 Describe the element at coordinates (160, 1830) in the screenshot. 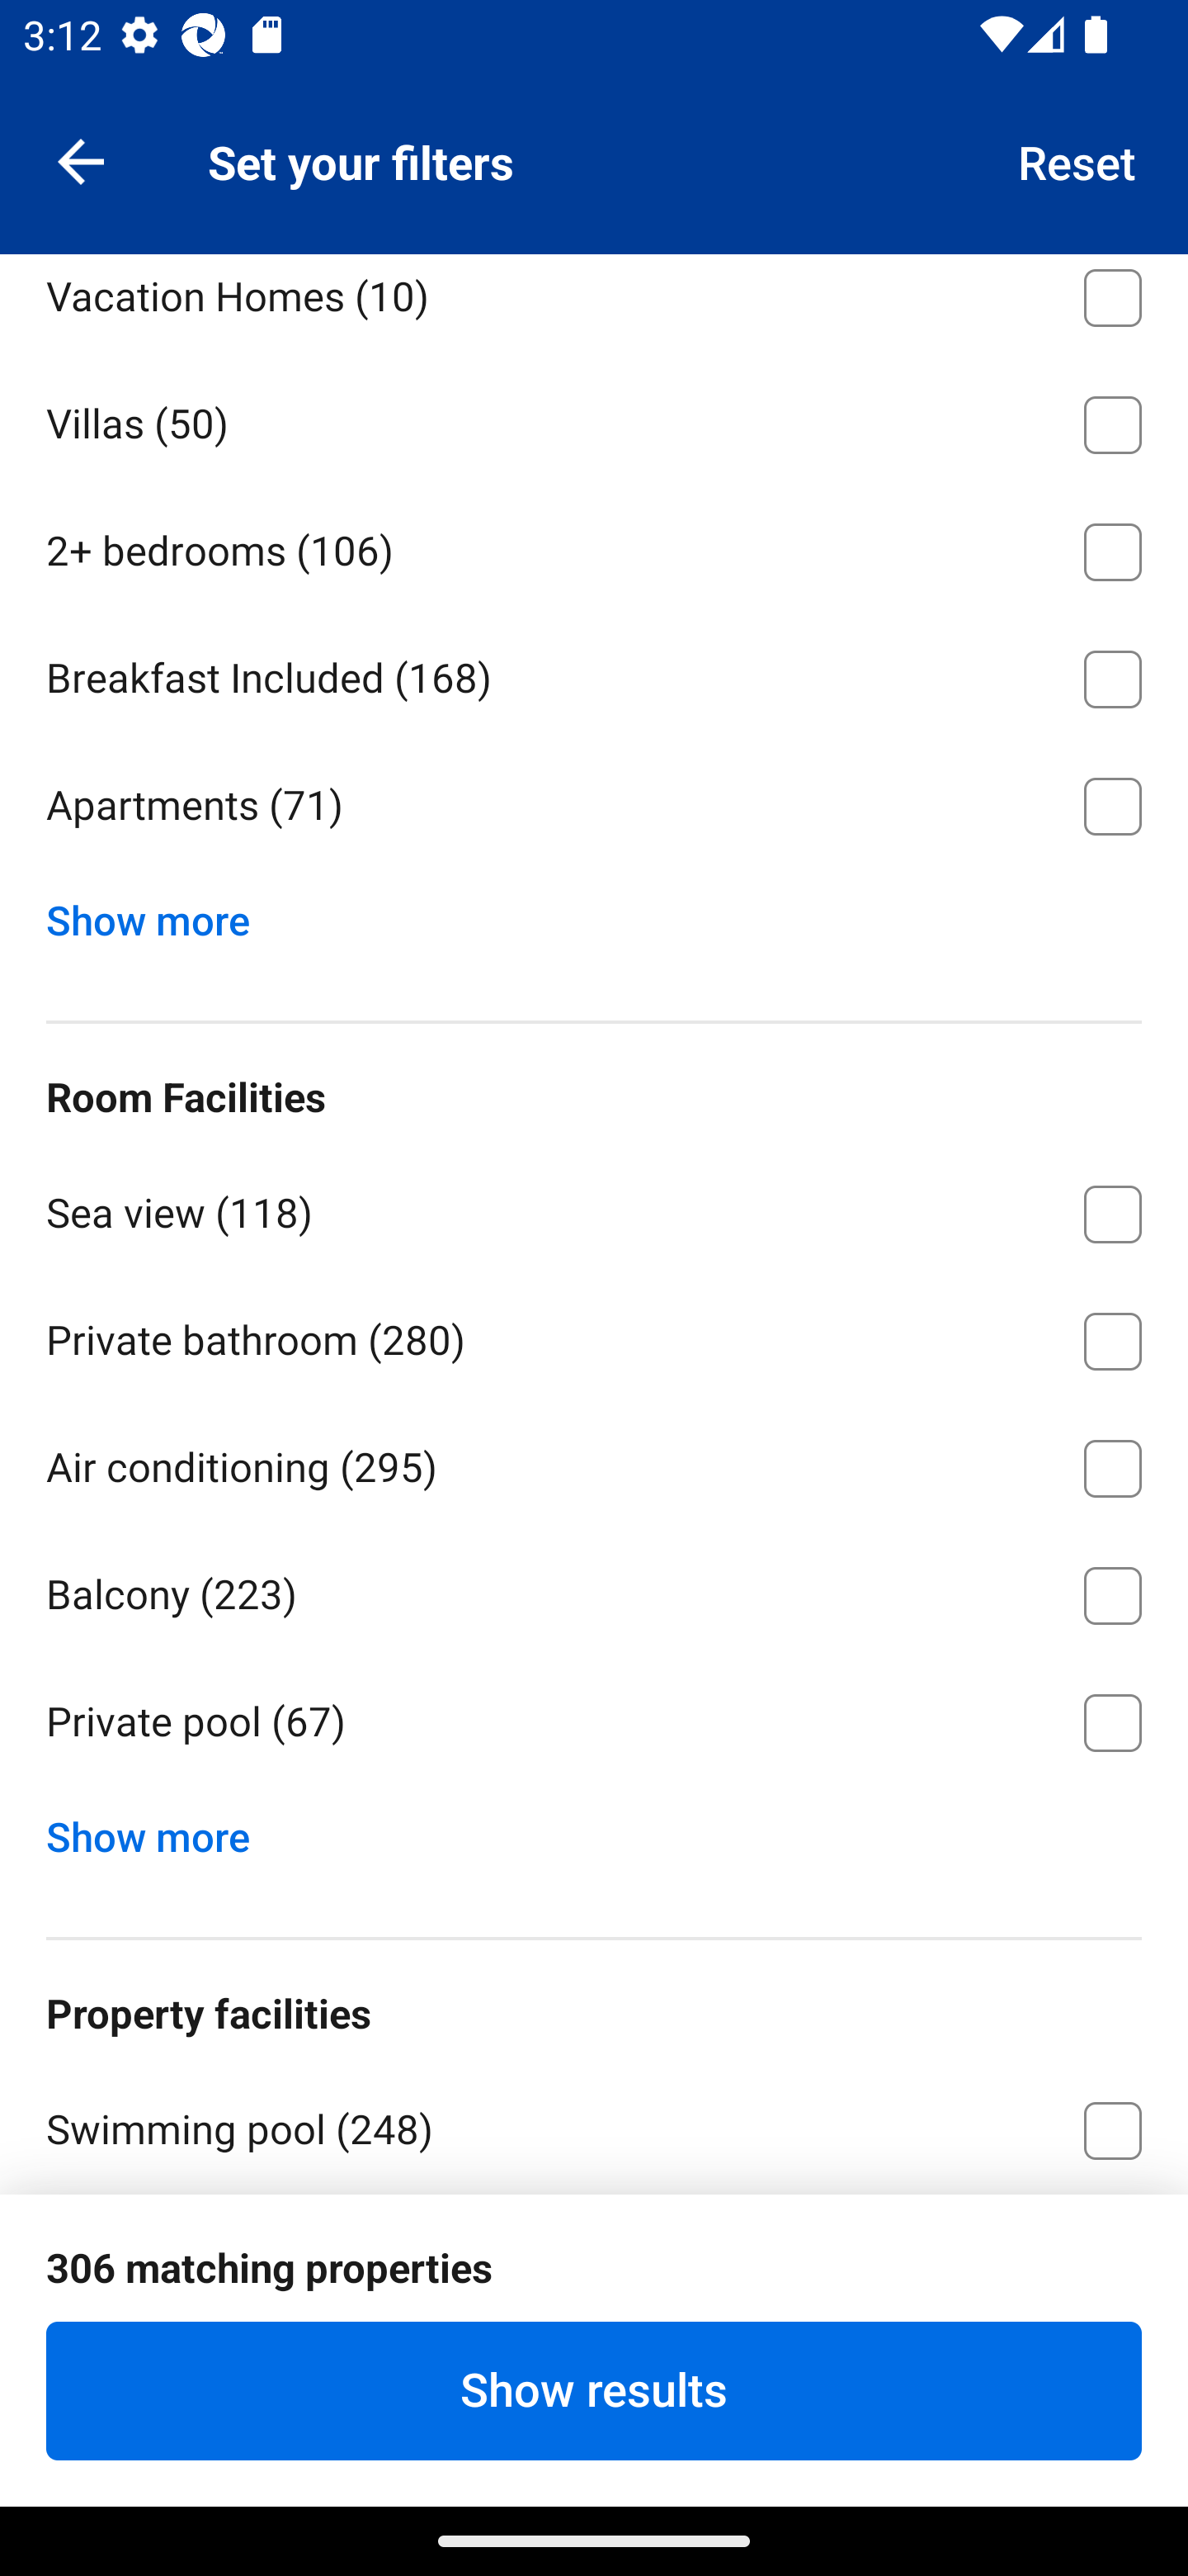

I see `Show more` at that location.